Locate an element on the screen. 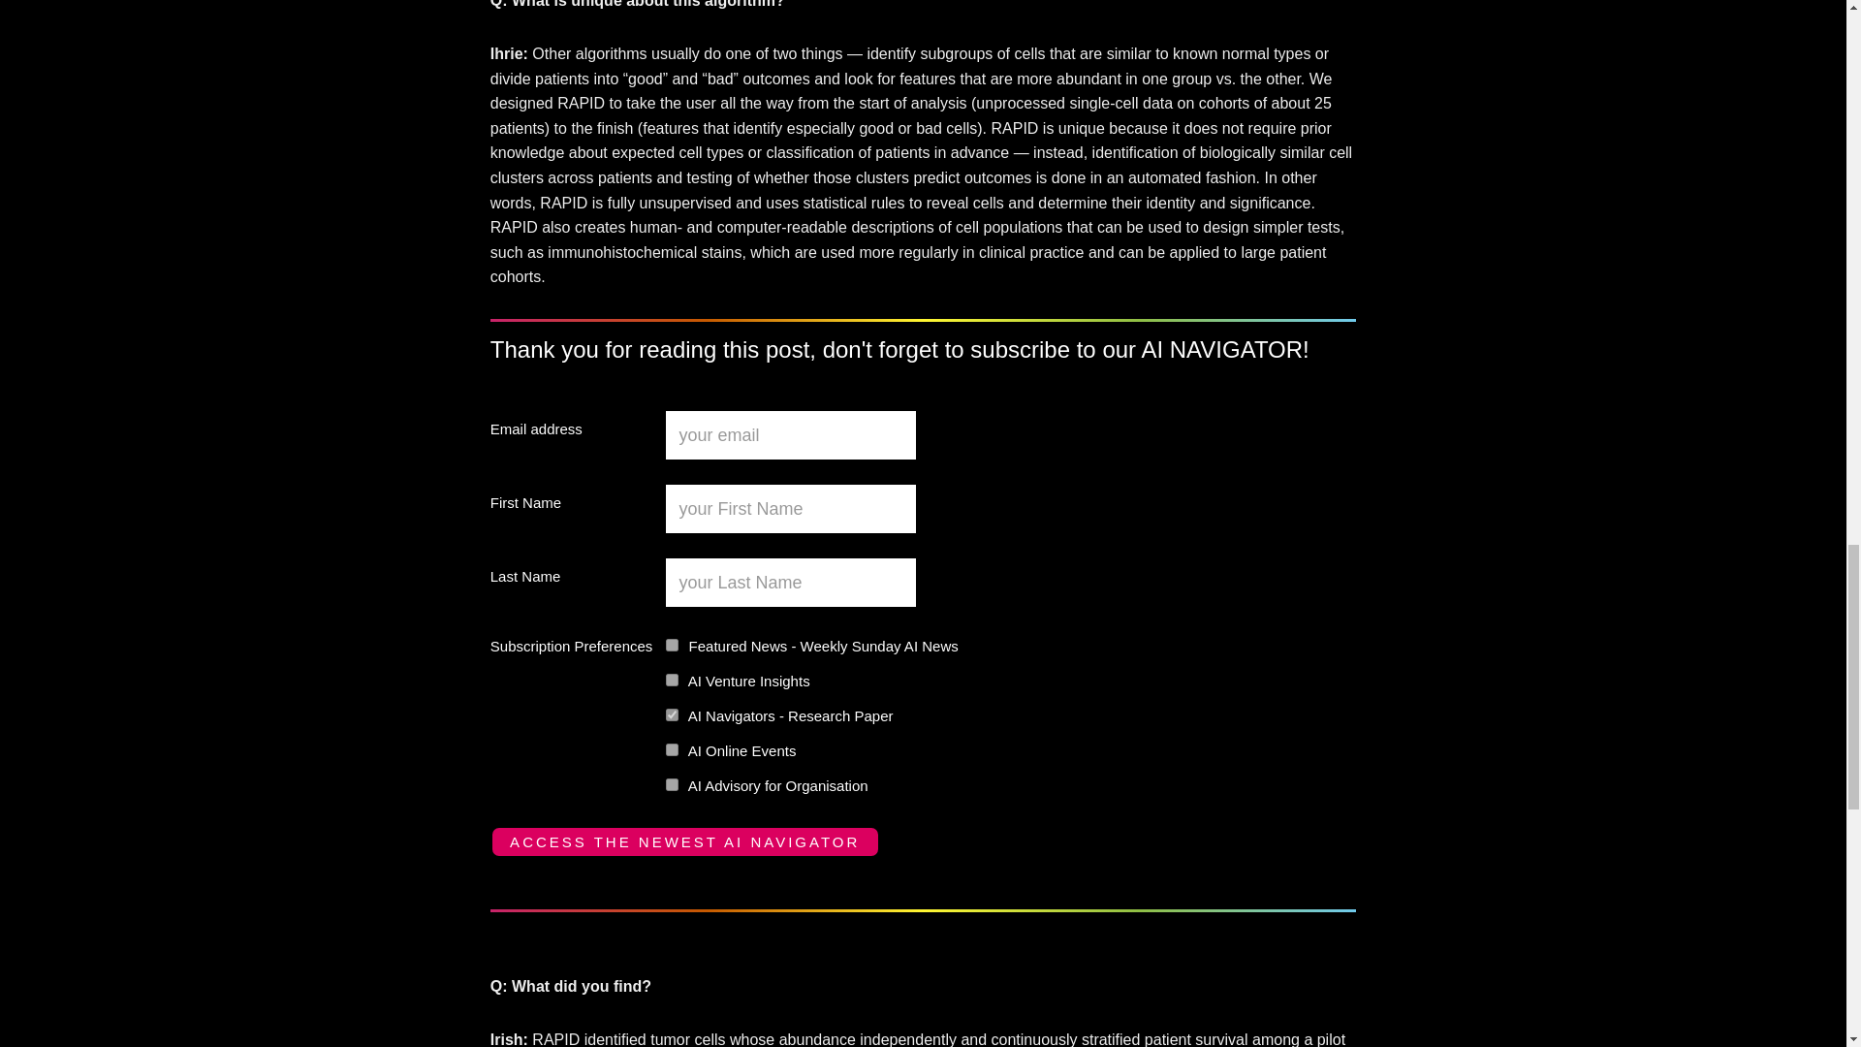 The height and width of the screenshot is (1047, 1861). ae811de779 is located at coordinates (673, 644).